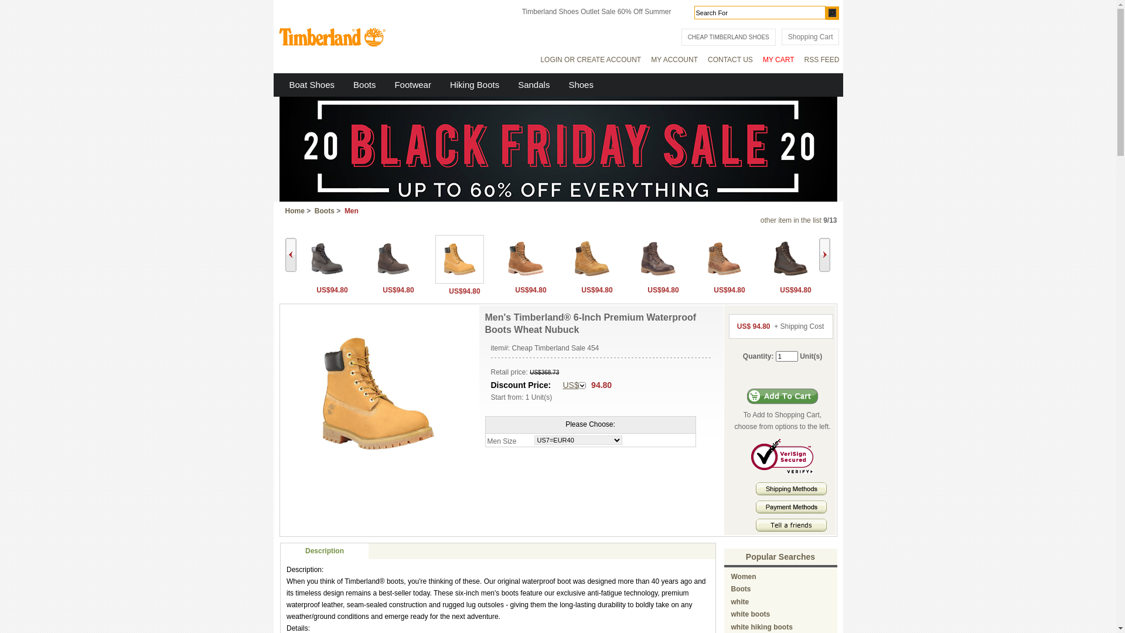 This screenshot has width=1125, height=633. I want to click on Back, so click(290, 255).